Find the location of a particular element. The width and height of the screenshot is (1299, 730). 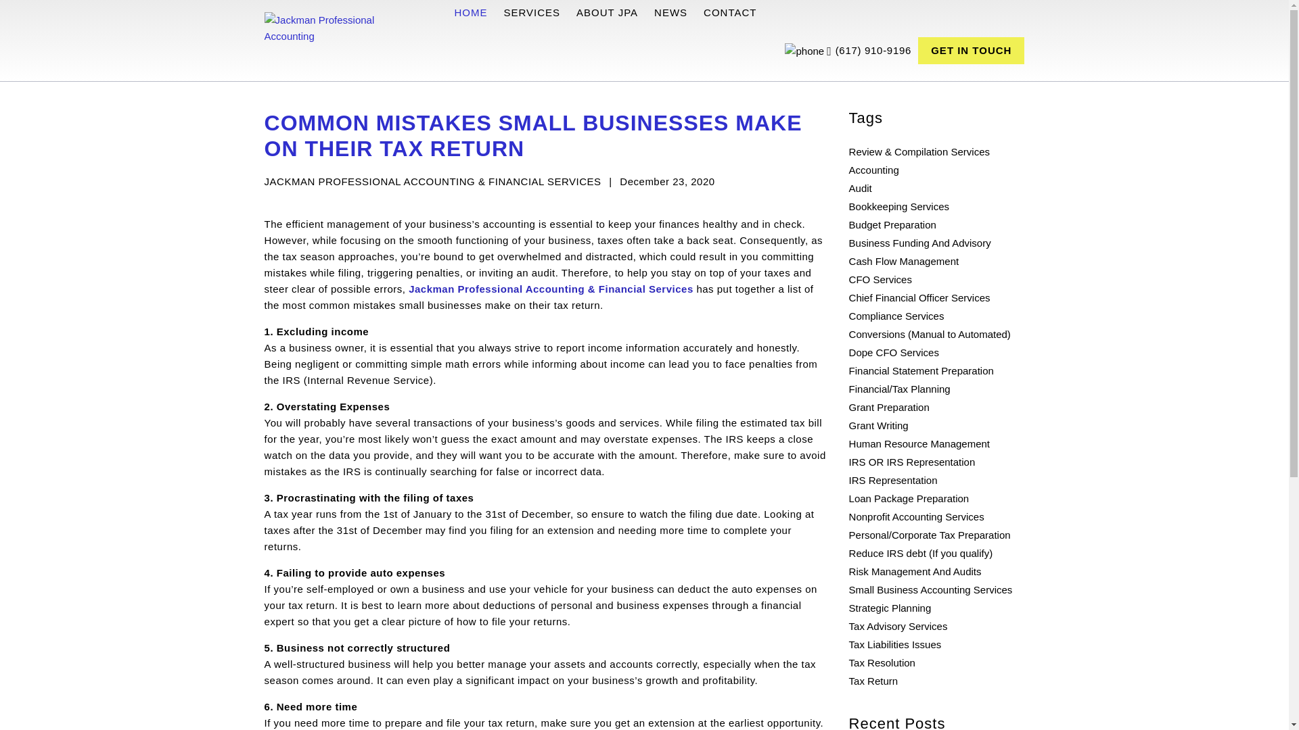

CONTACT is located at coordinates (729, 13).